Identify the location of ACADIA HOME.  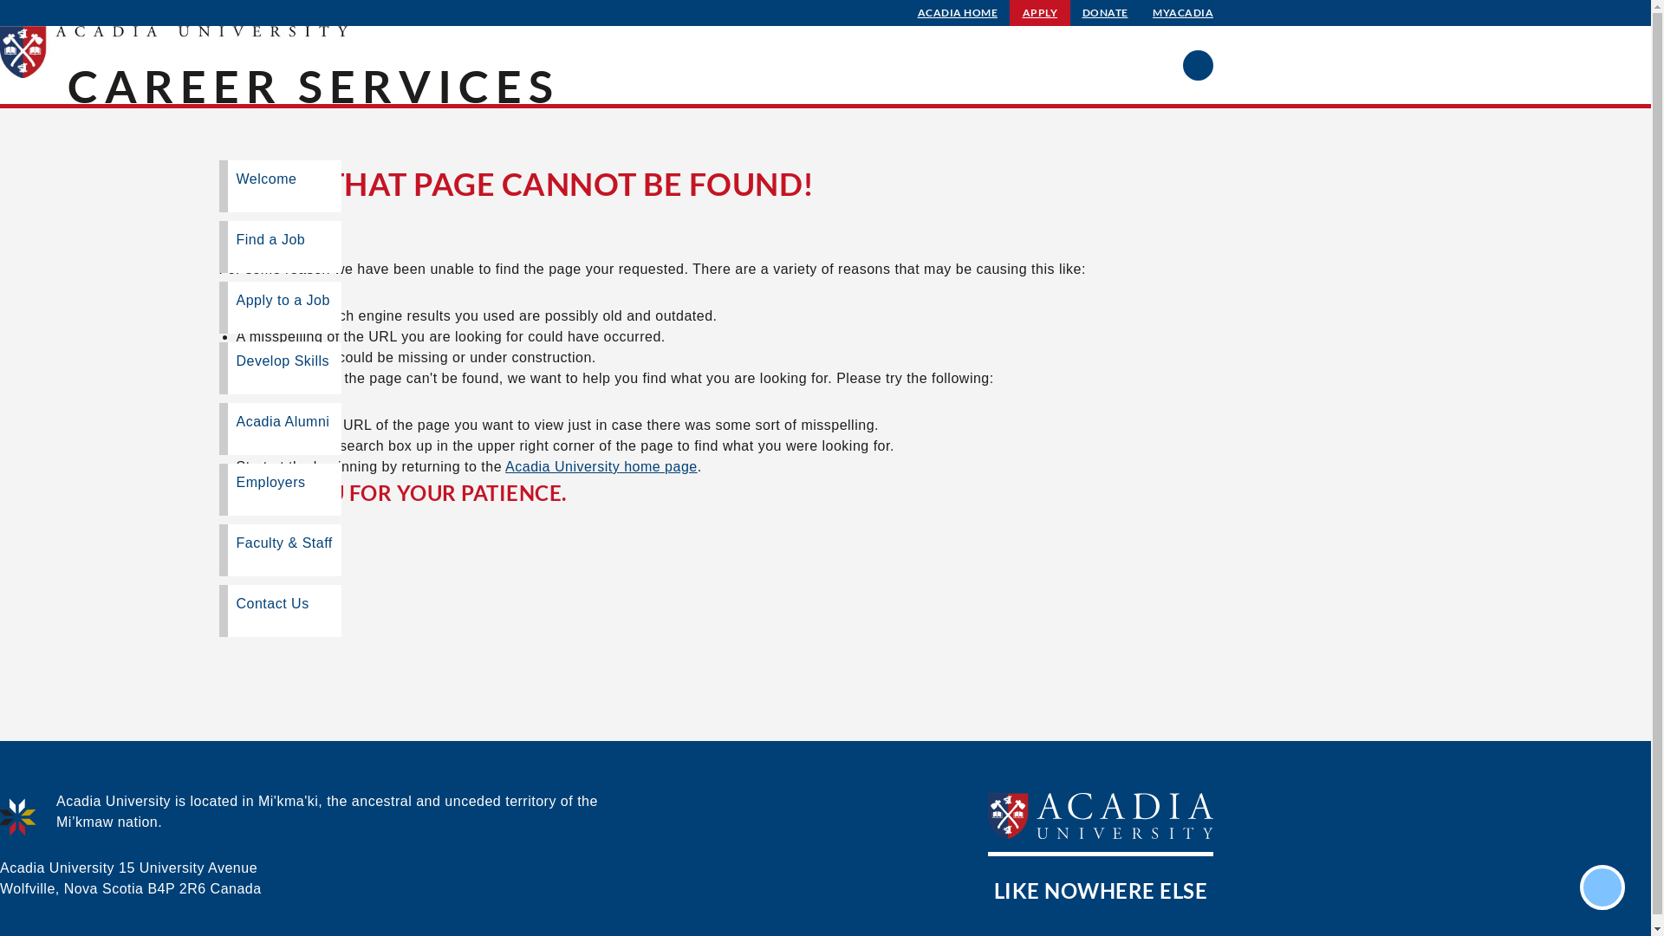
(959, 13).